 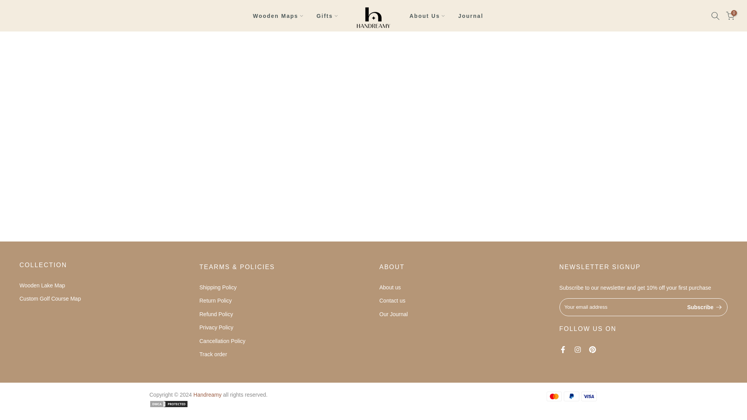 I want to click on Refund Policy, so click(x=216, y=314).